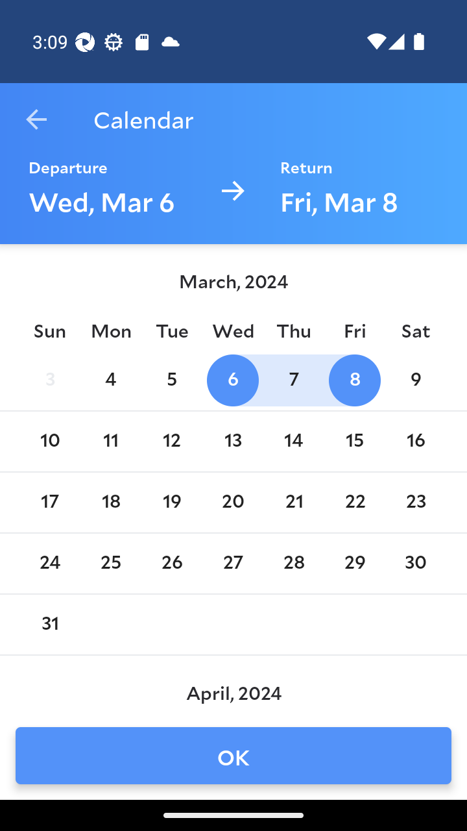  Describe the element at coordinates (232, 564) in the screenshot. I see `27` at that location.